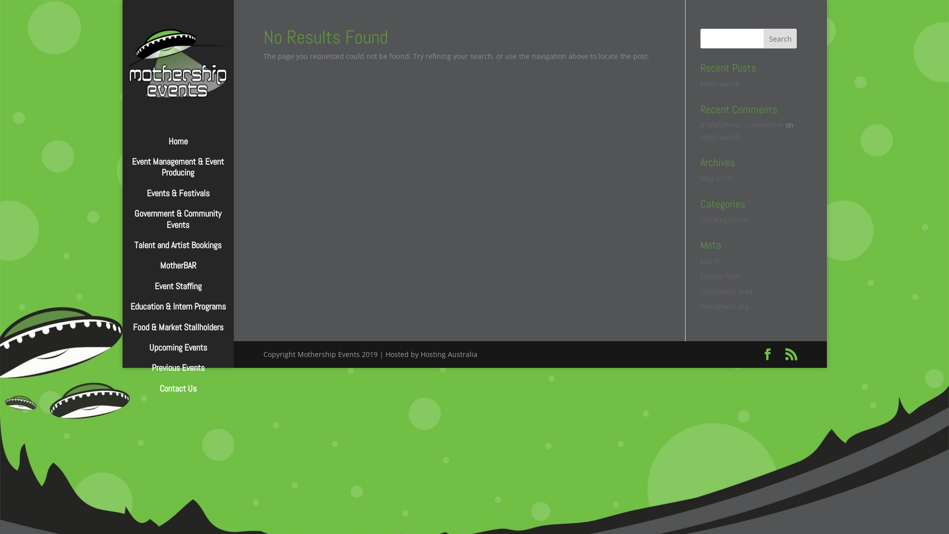 The image size is (949, 534). What do you see at coordinates (188, 291) in the screenshot?
I see `Event Staffing` at bounding box center [188, 291].